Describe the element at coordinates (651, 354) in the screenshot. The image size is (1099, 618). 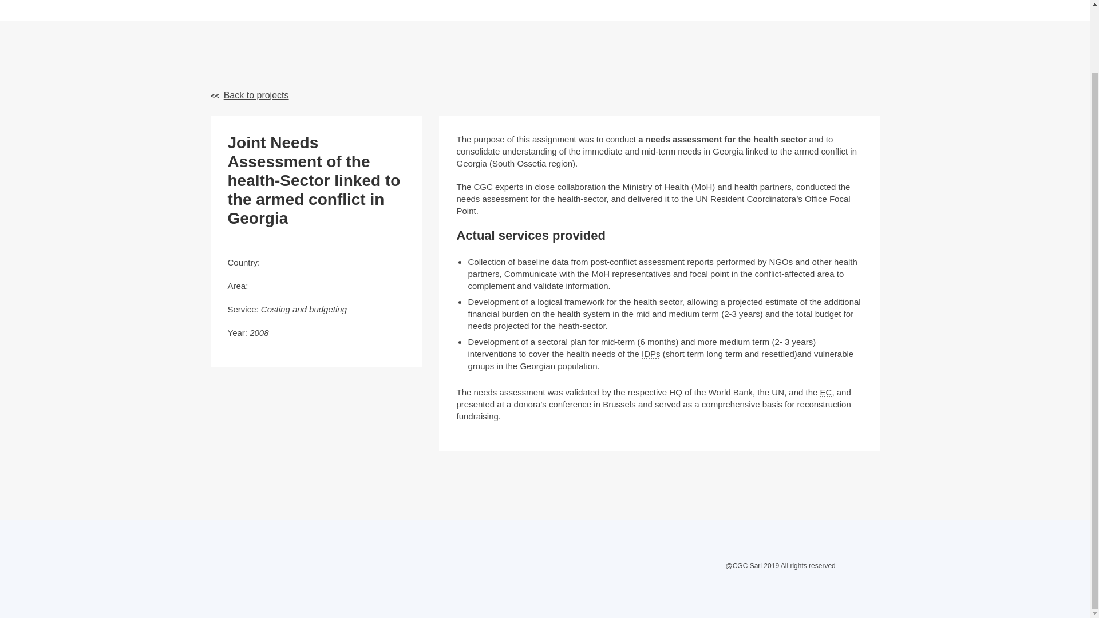
I see `Internally Displaced Person` at that location.